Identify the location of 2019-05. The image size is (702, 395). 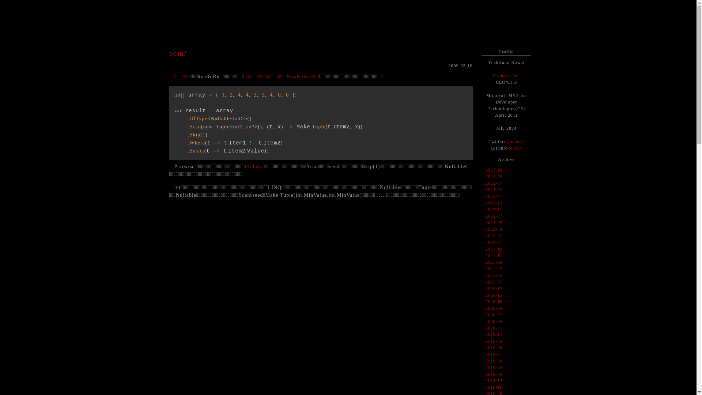
(494, 368).